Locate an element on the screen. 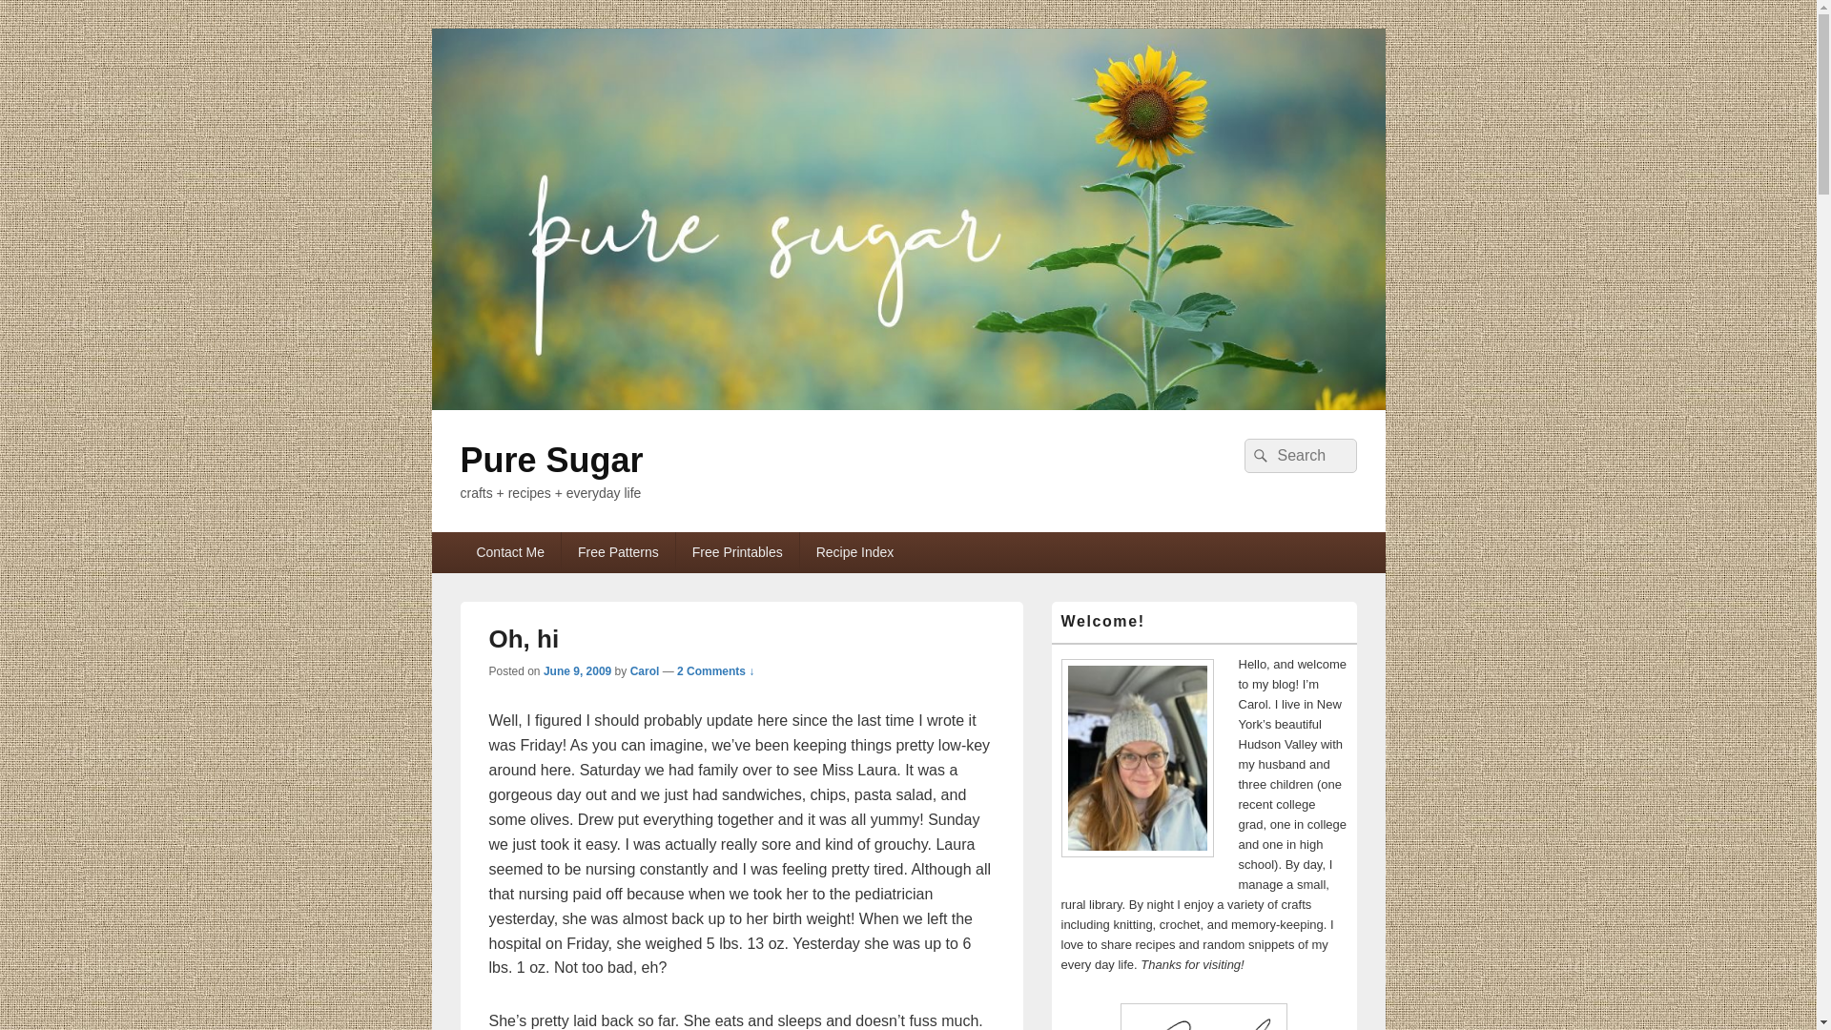  Free Printables is located at coordinates (736, 552).